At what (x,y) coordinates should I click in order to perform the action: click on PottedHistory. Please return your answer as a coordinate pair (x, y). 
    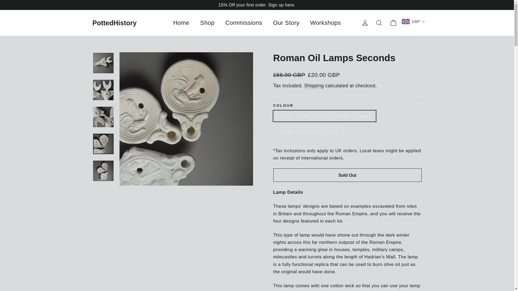
    Looking at the image, I should click on (325, 23).